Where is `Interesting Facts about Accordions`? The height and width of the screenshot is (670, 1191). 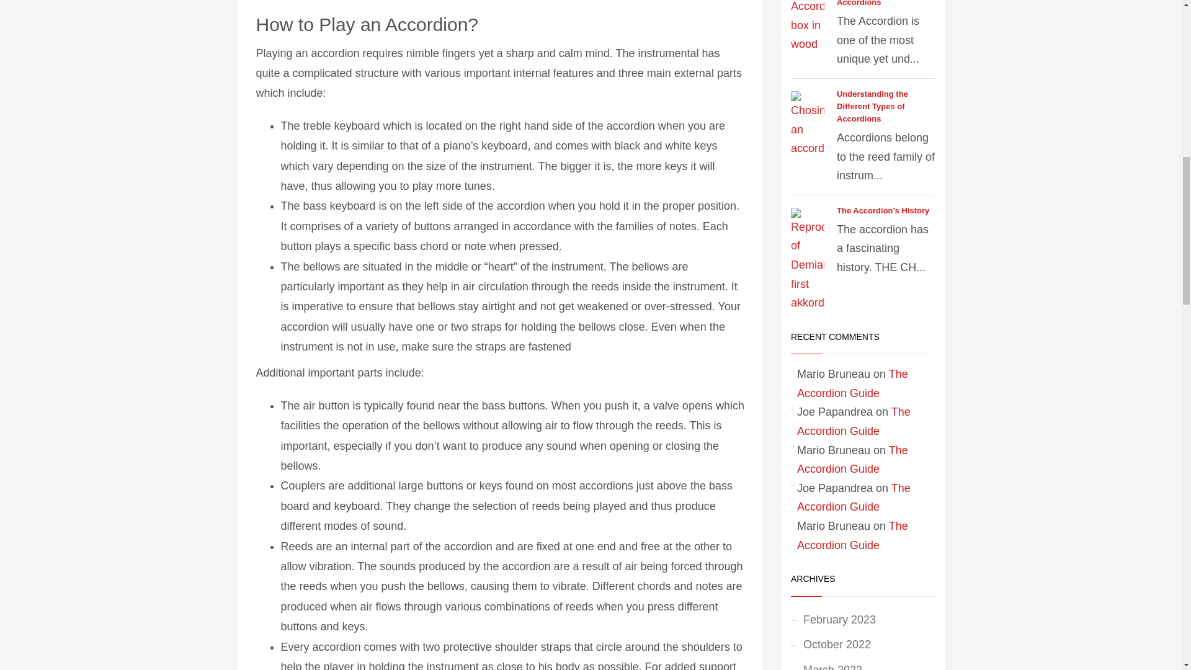
Interesting Facts about Accordions is located at coordinates (881, 3).